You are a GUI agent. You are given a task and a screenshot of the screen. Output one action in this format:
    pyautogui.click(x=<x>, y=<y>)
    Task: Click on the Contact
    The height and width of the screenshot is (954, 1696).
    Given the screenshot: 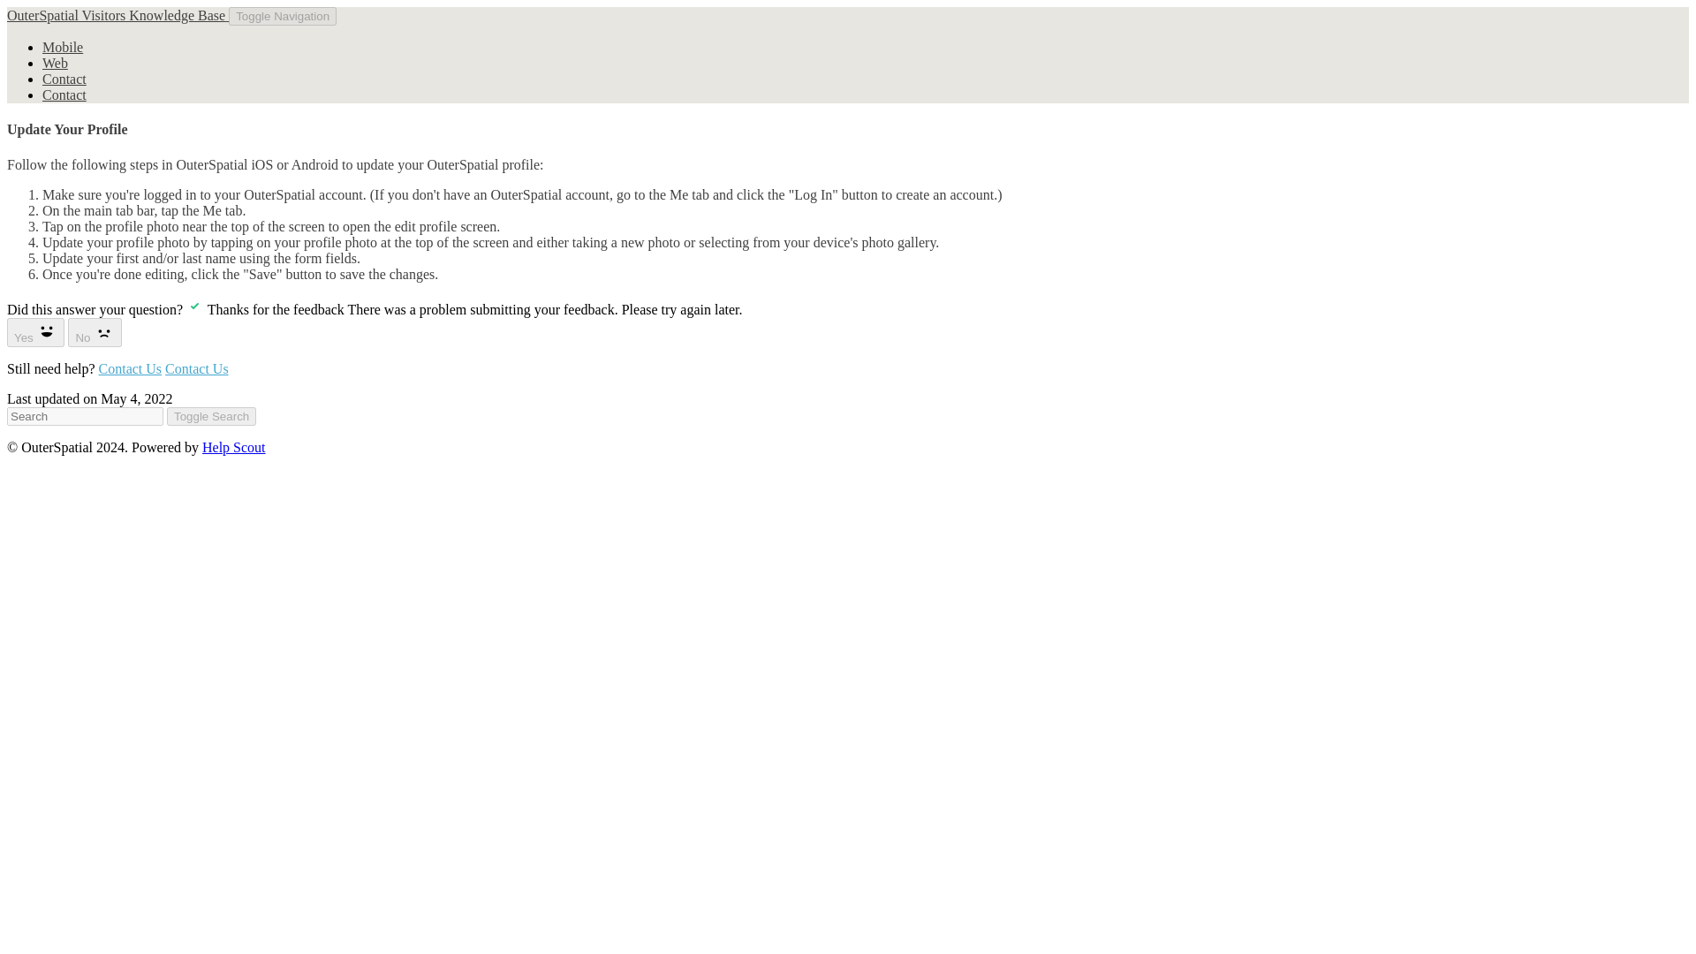 What is the action you would take?
    pyautogui.click(x=64, y=95)
    